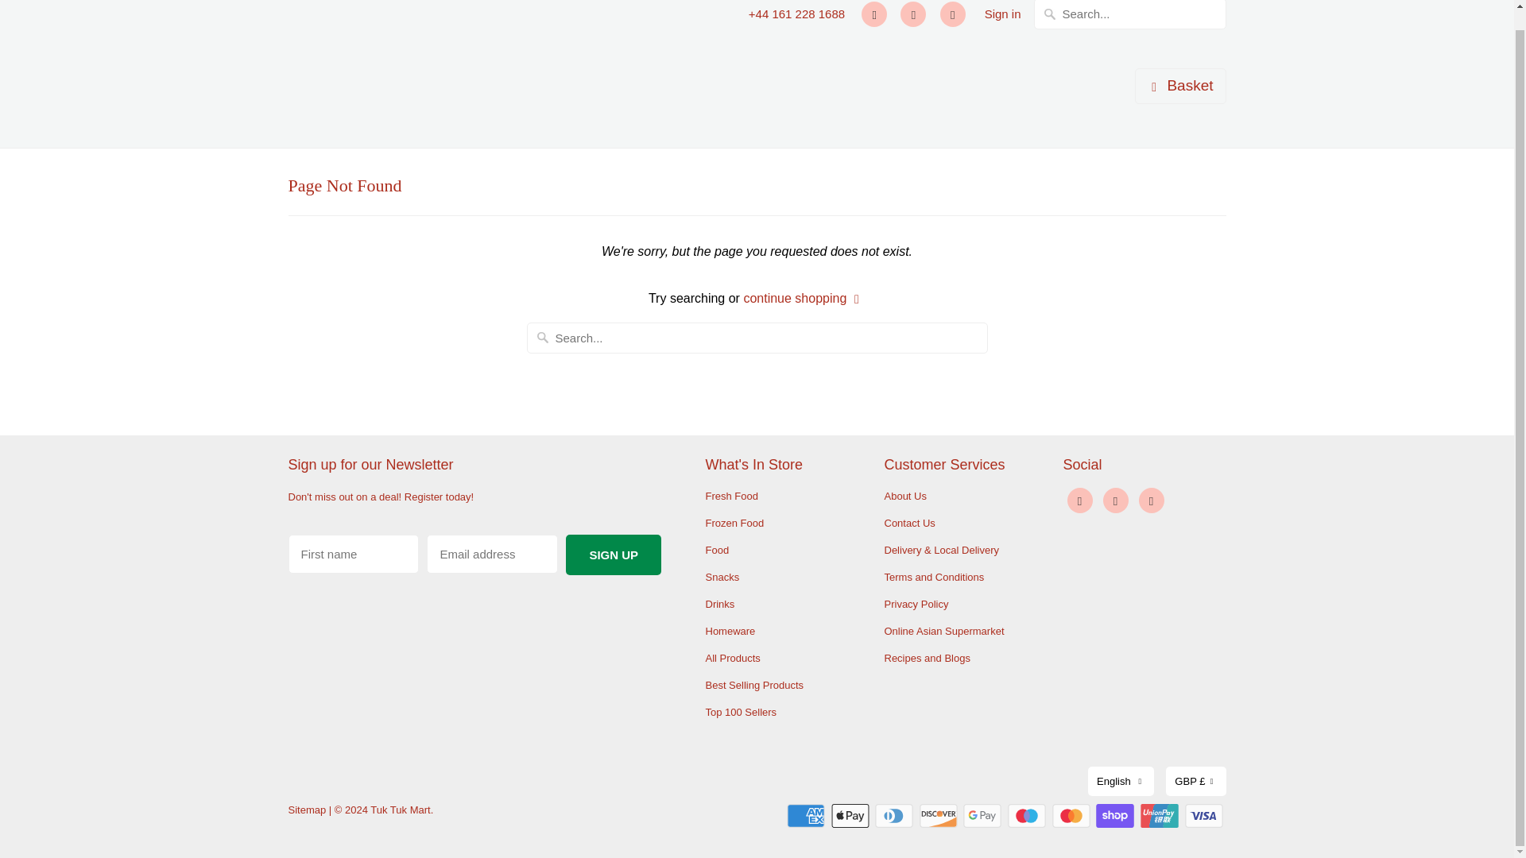 The height and width of the screenshot is (858, 1526). What do you see at coordinates (852, 815) in the screenshot?
I see `Apple Pay` at bounding box center [852, 815].